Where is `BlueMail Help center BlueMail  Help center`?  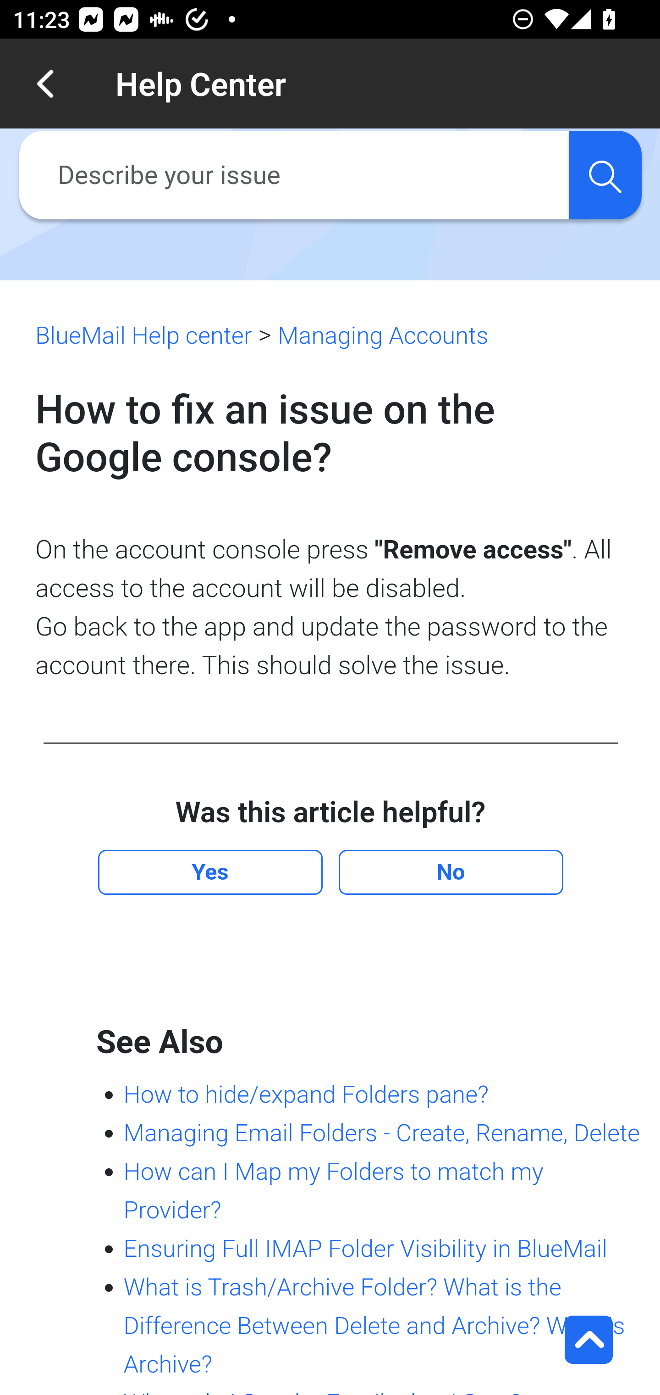 BlueMail Help center BlueMail  Help center is located at coordinates (144, 335).